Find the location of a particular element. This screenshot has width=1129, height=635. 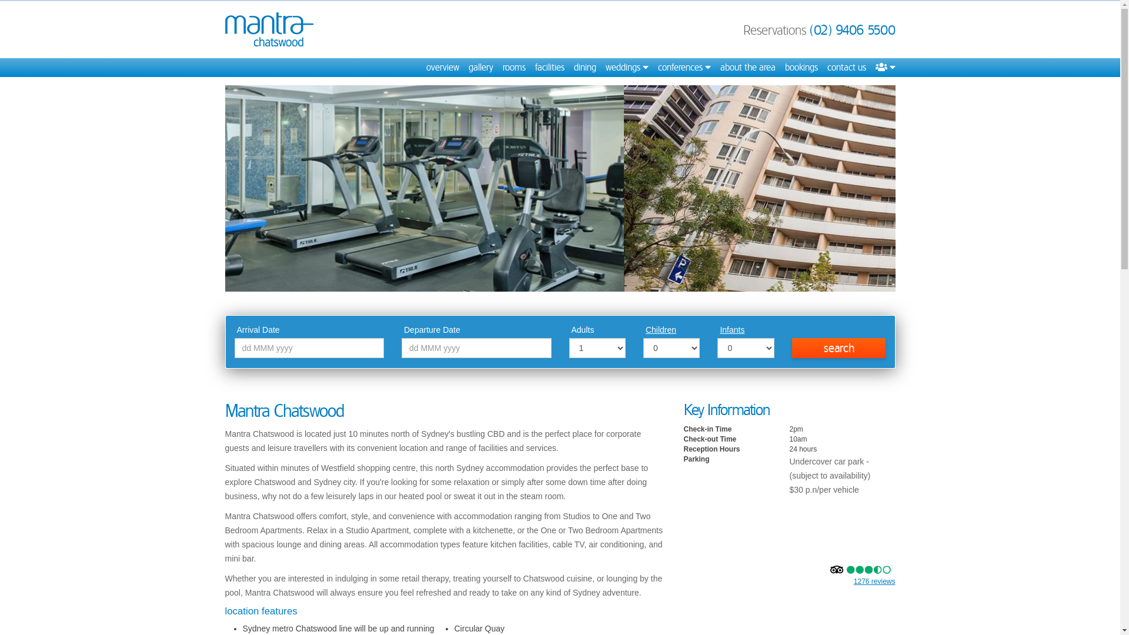

contact us is located at coordinates (846, 68).